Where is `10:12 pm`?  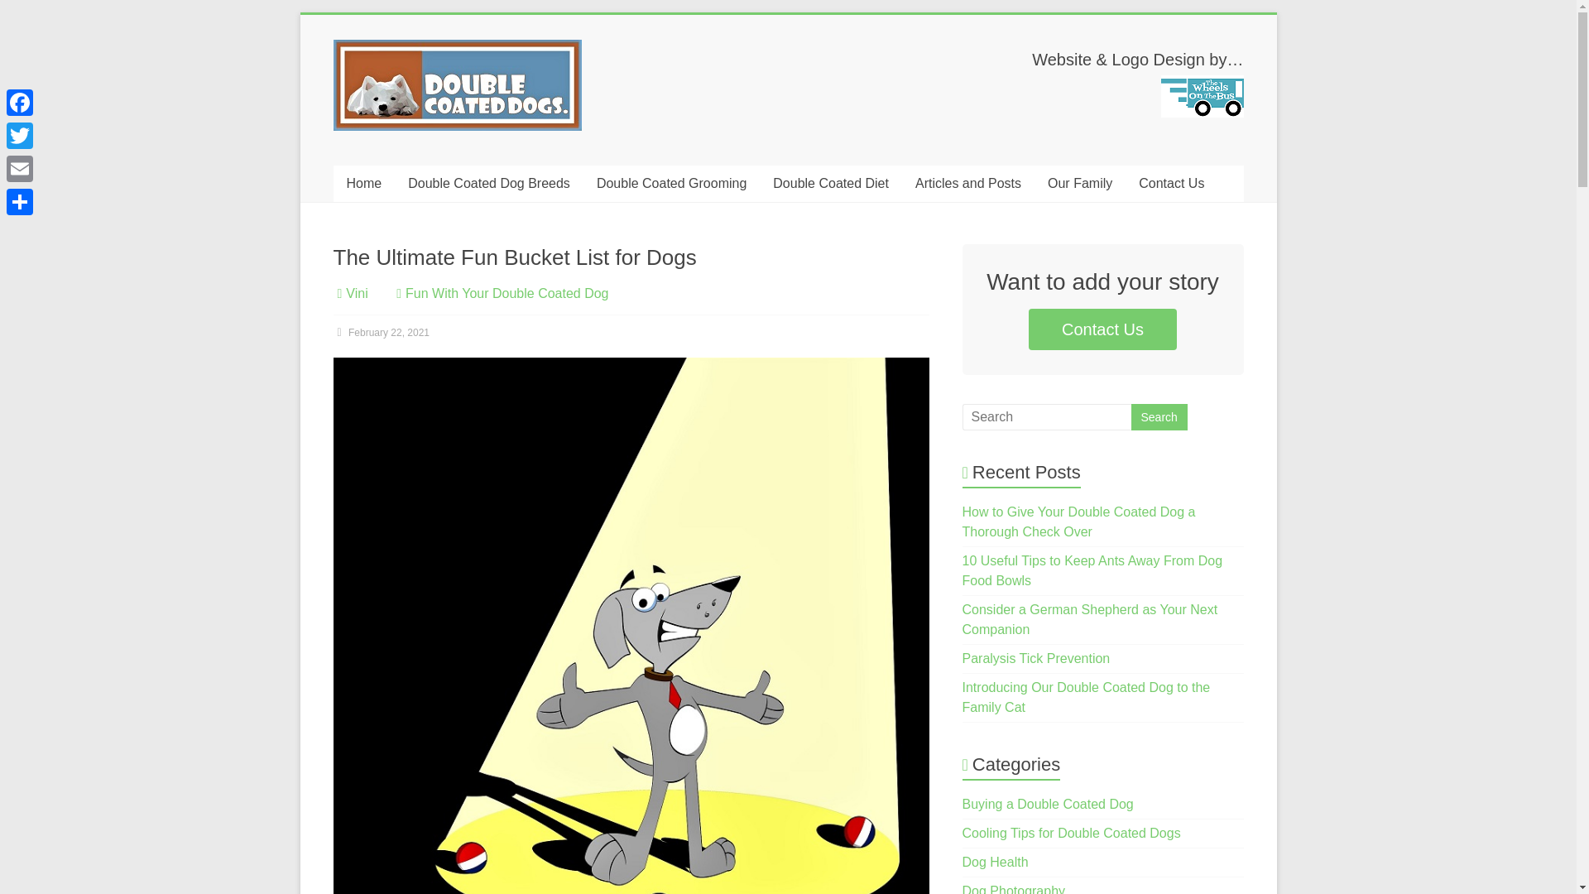 10:12 pm is located at coordinates (381, 333).